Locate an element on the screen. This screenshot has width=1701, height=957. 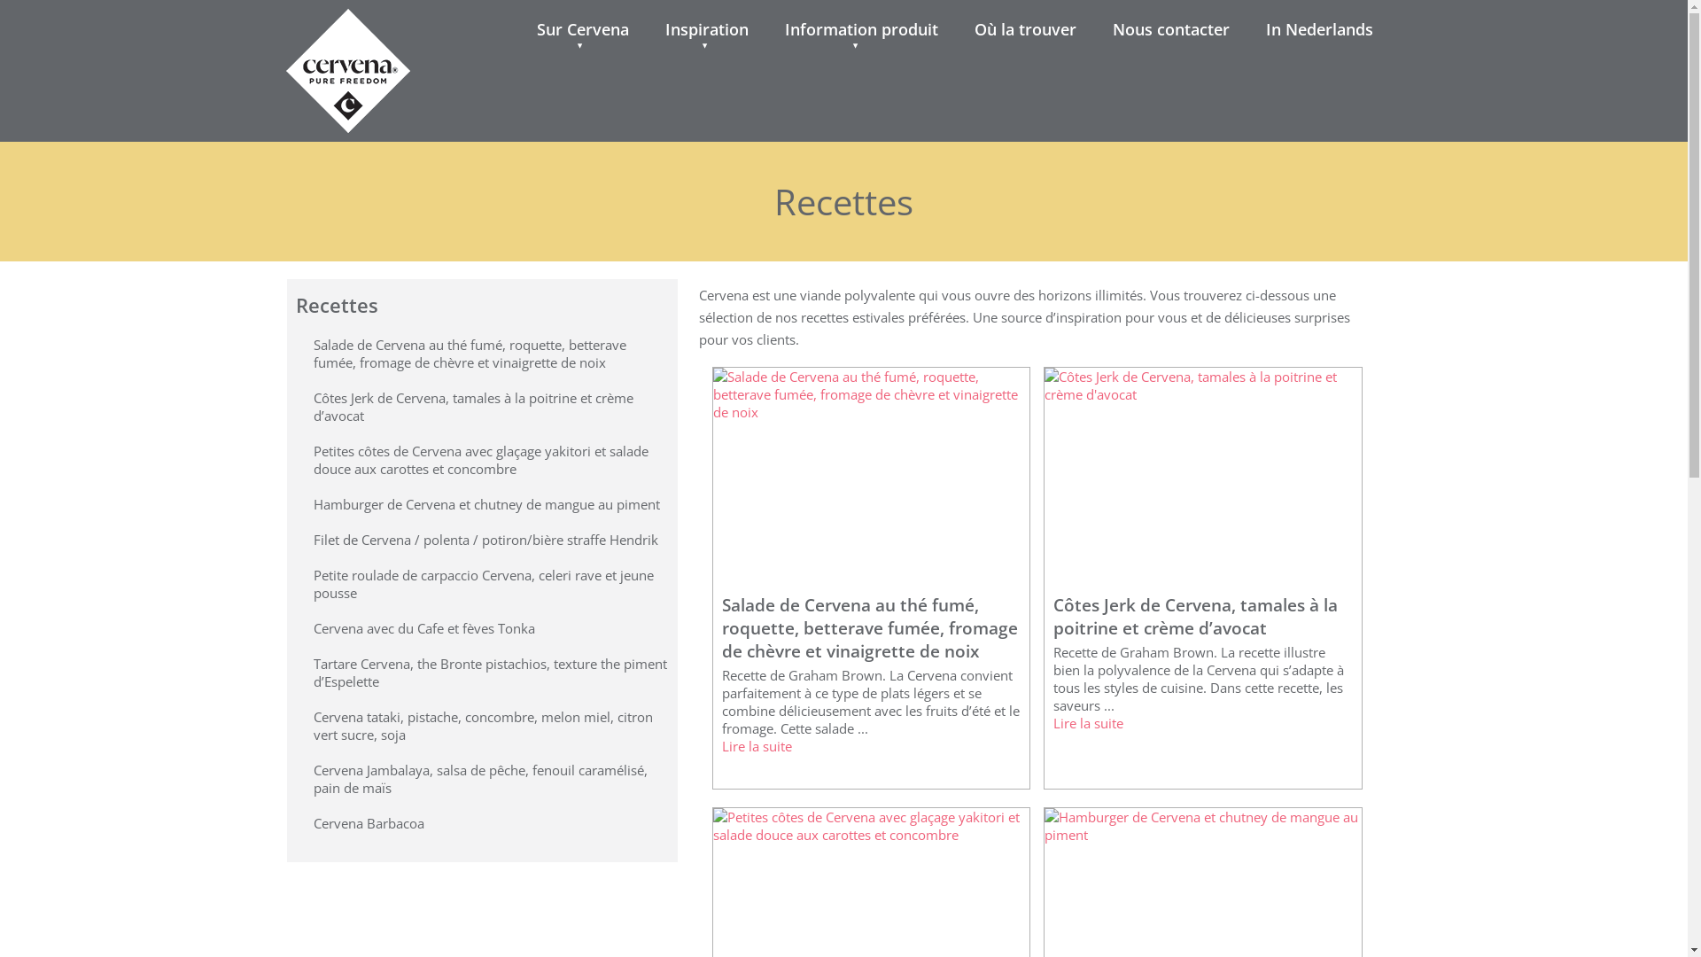
Inspiration is located at coordinates (707, 29).